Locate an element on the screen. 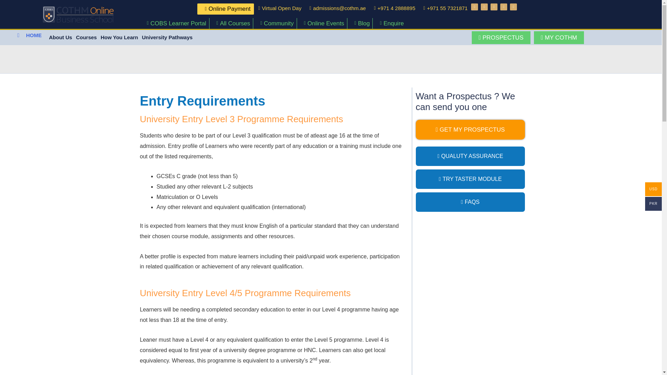 The height and width of the screenshot is (375, 667). About Us is located at coordinates (60, 37).